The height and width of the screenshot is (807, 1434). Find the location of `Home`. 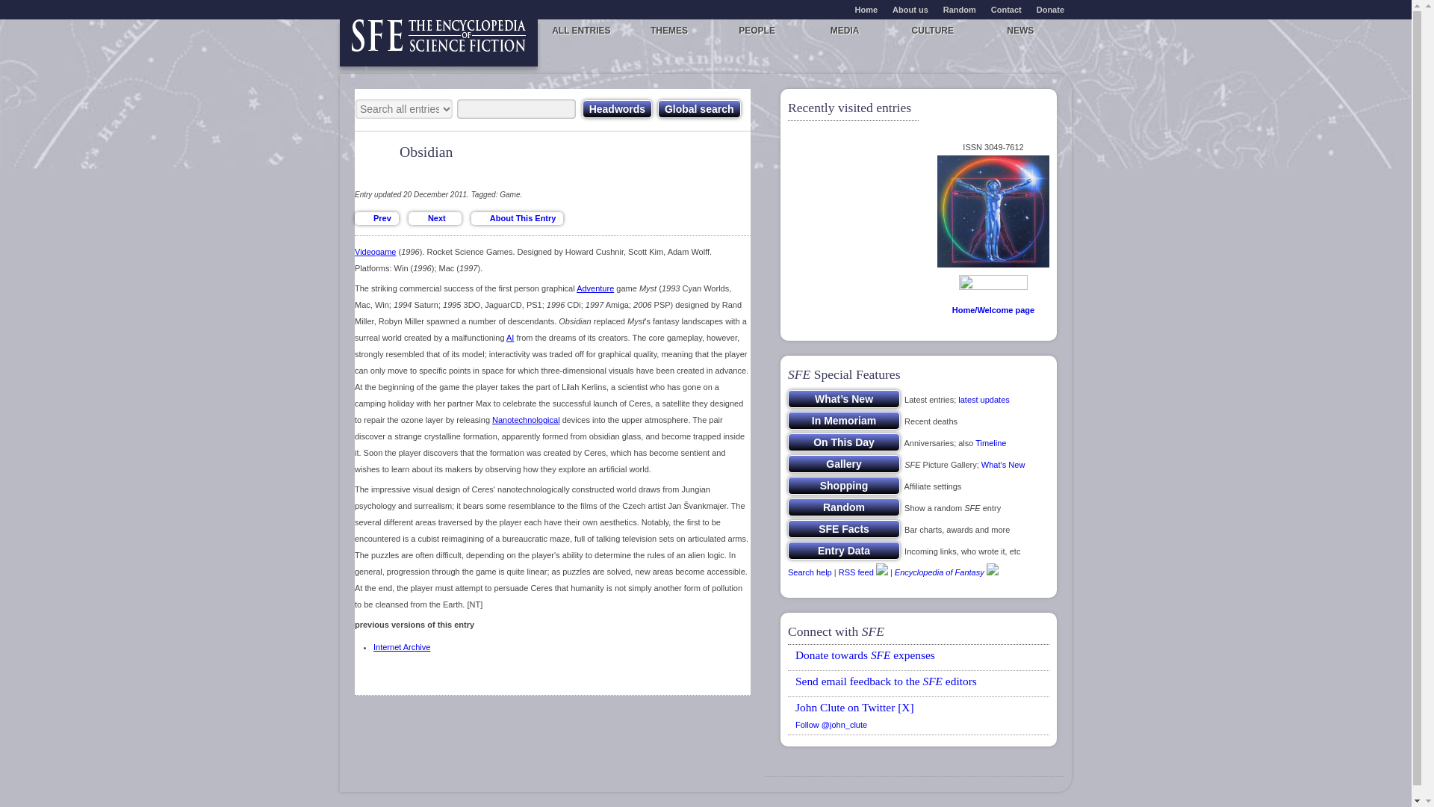

Home is located at coordinates (866, 9).